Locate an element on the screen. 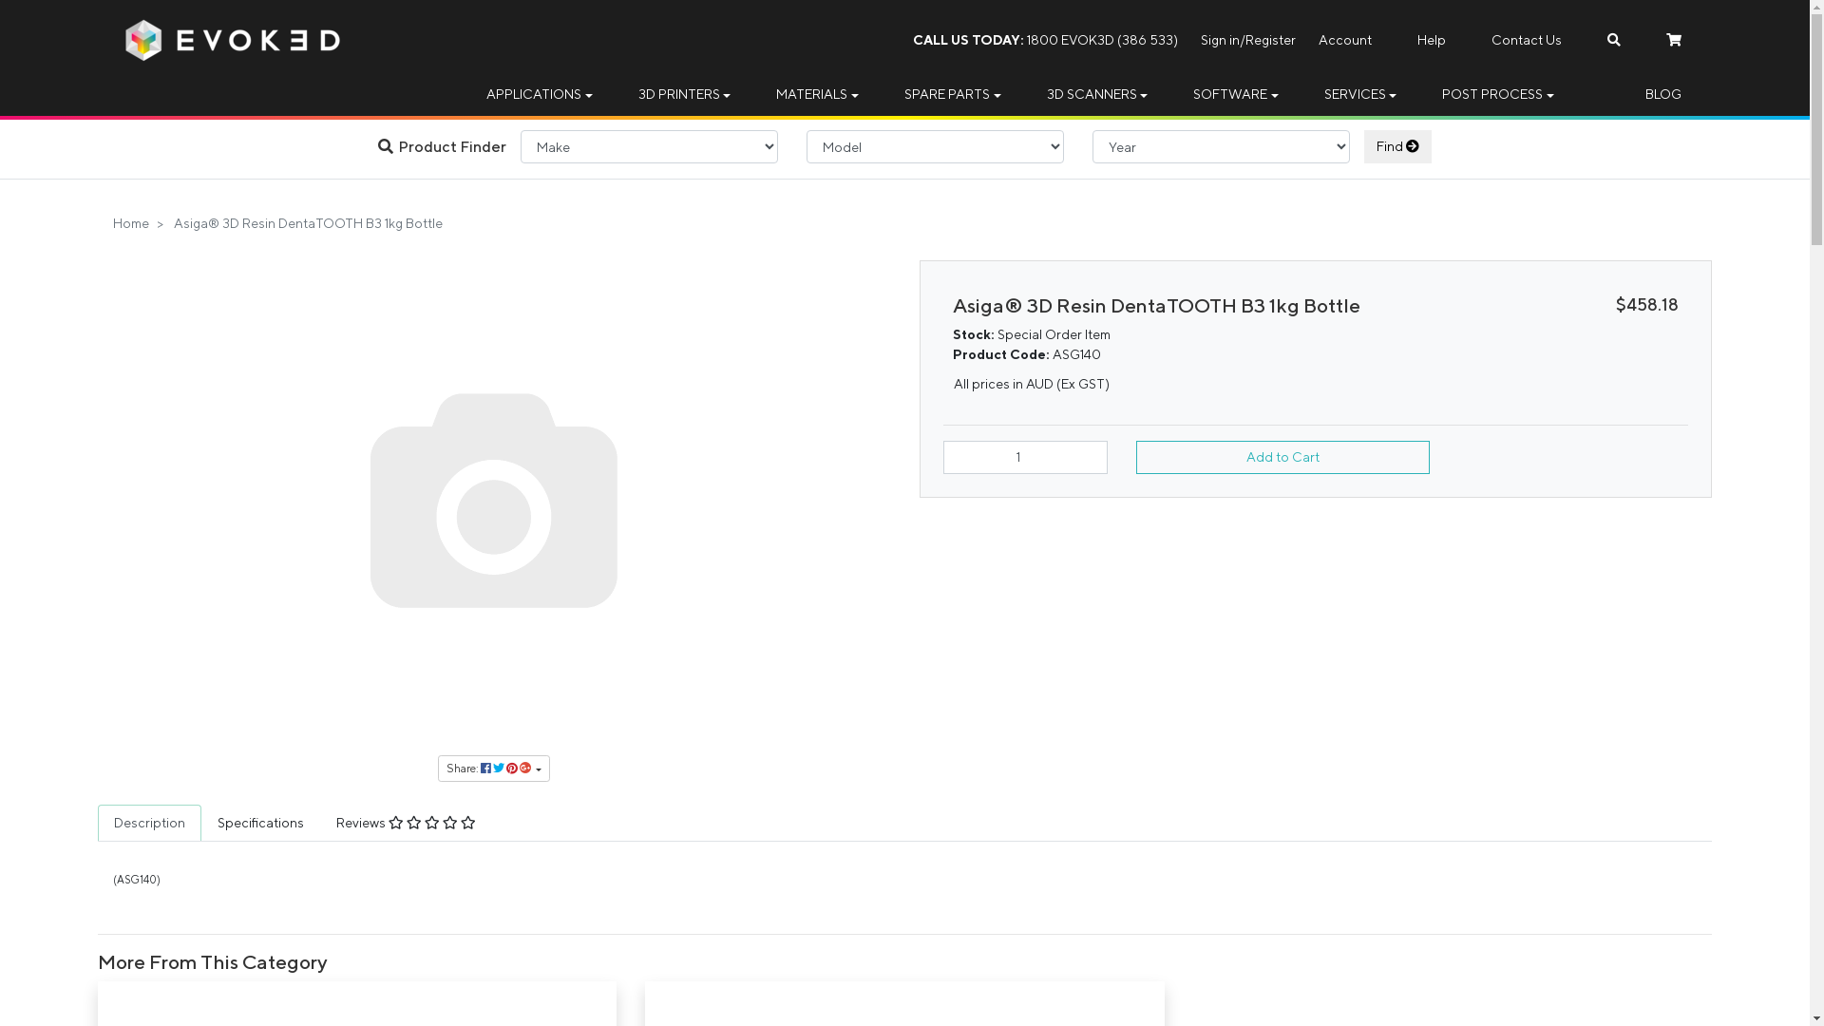 The height and width of the screenshot is (1026, 1824). 3D SCANNERS is located at coordinates (1098, 95).